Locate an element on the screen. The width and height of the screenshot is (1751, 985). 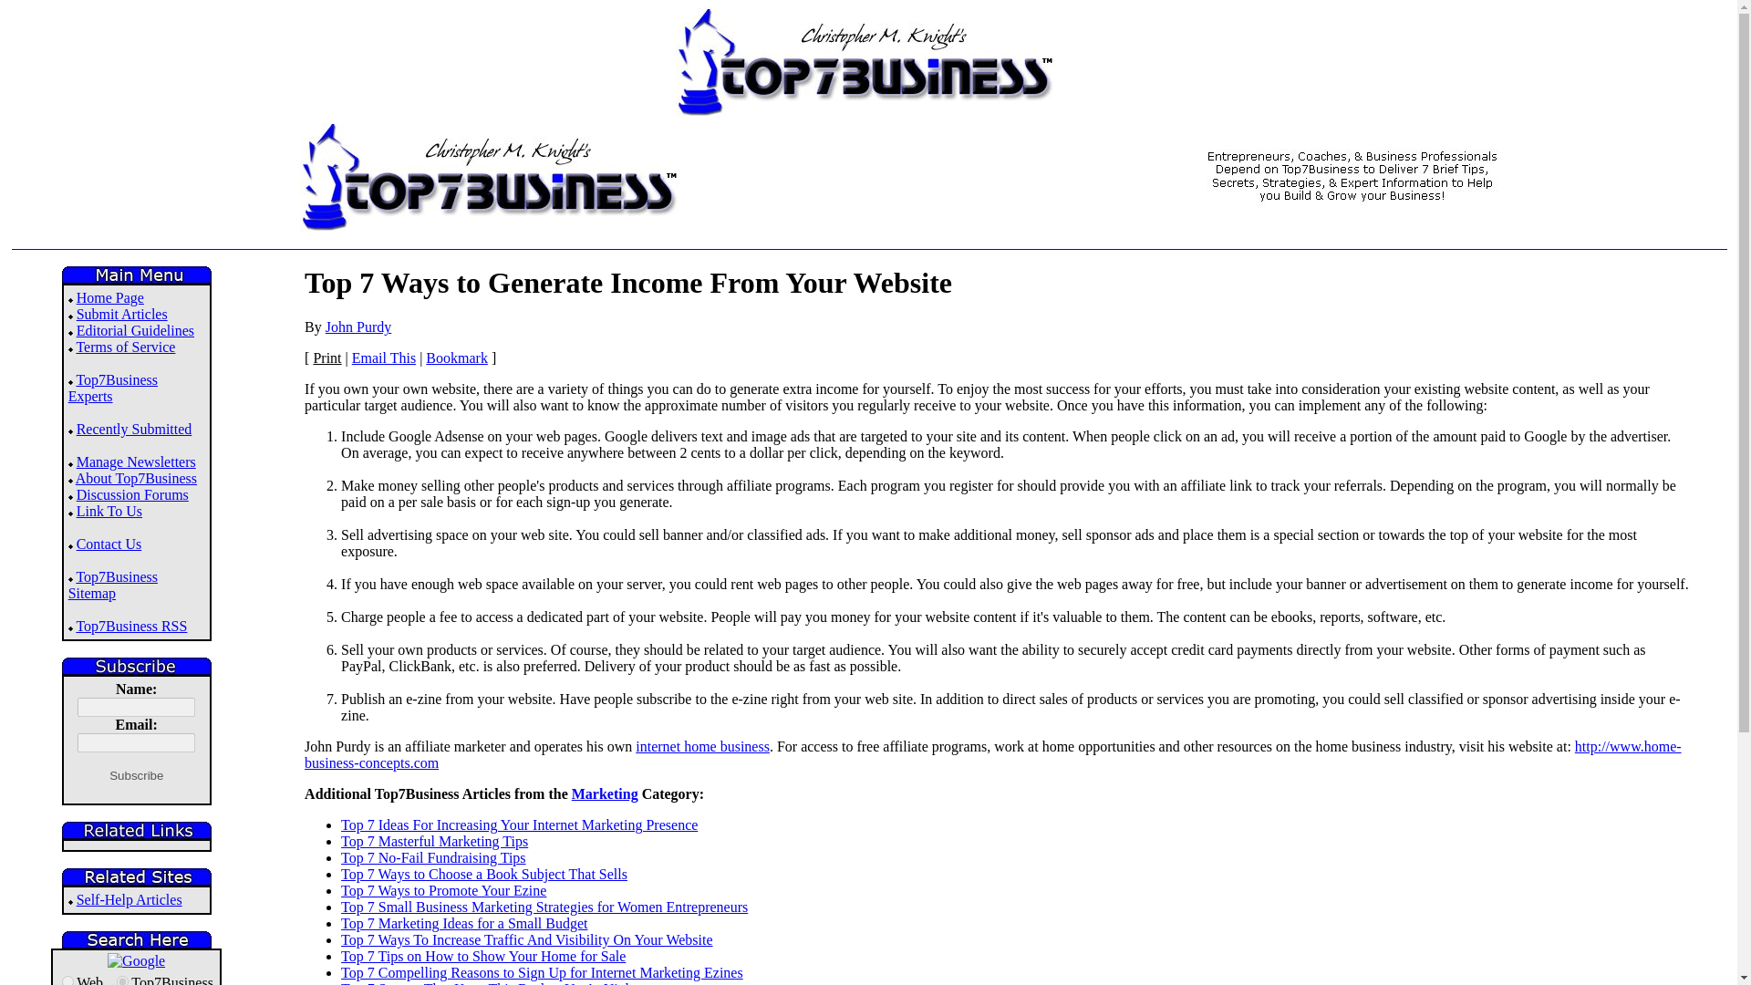
Terms of Service is located at coordinates (125, 347).